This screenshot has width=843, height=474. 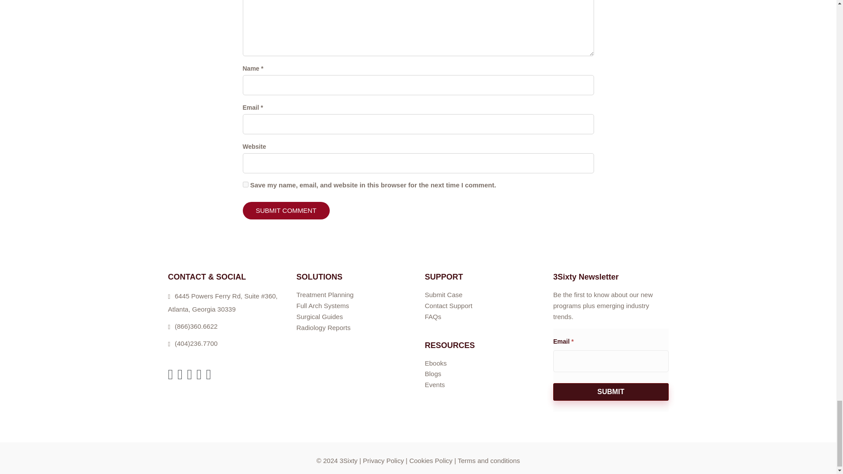 What do you see at coordinates (322, 305) in the screenshot?
I see `Full Arch Systems` at bounding box center [322, 305].